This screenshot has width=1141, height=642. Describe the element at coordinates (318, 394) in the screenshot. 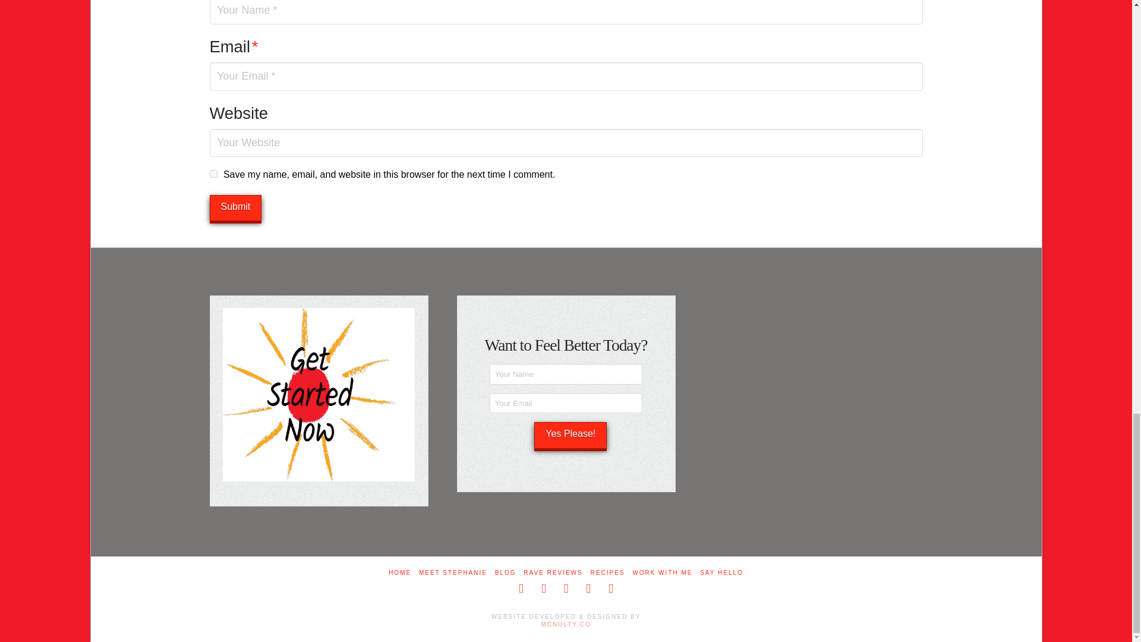

I see `Work With Me!` at that location.